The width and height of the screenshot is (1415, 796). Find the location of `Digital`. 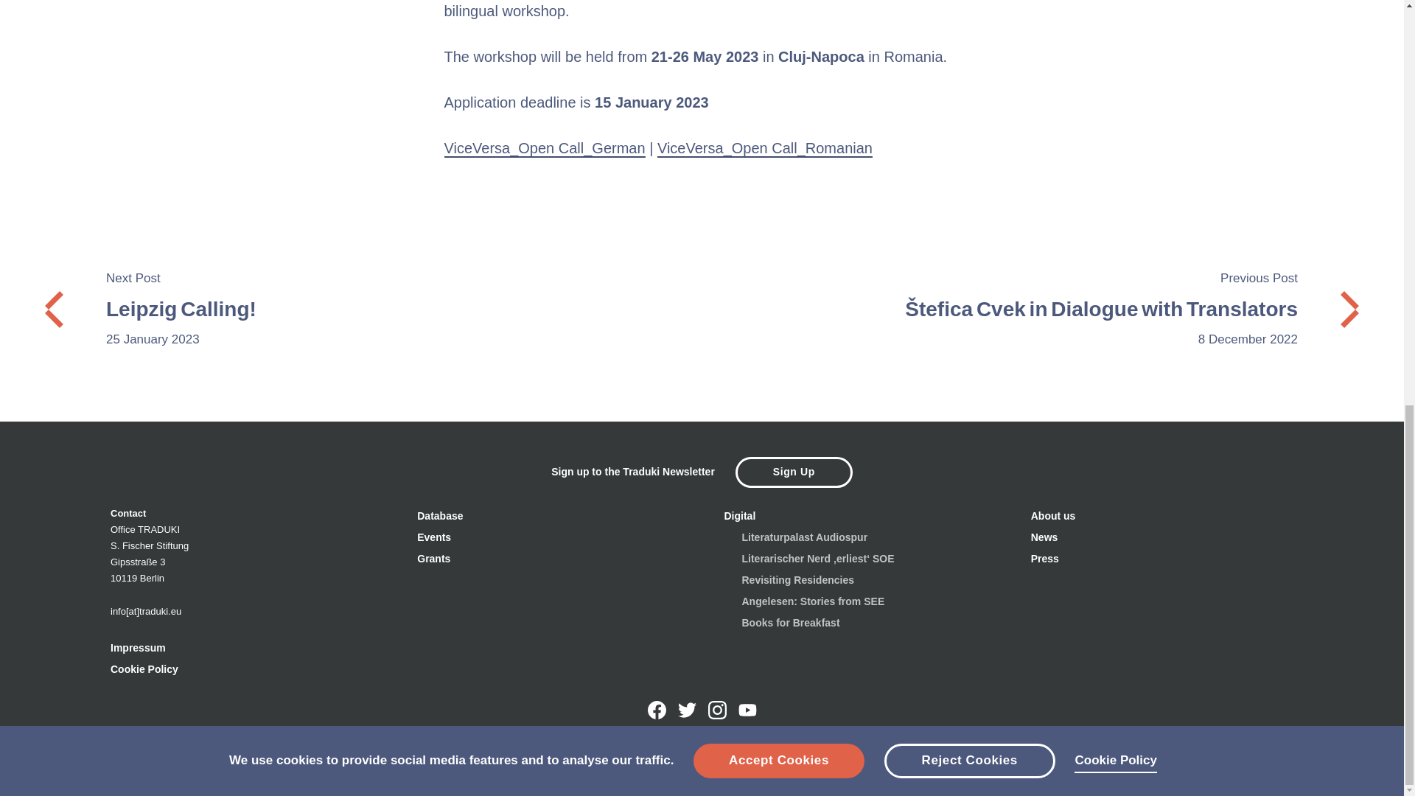

Digital is located at coordinates (739, 516).